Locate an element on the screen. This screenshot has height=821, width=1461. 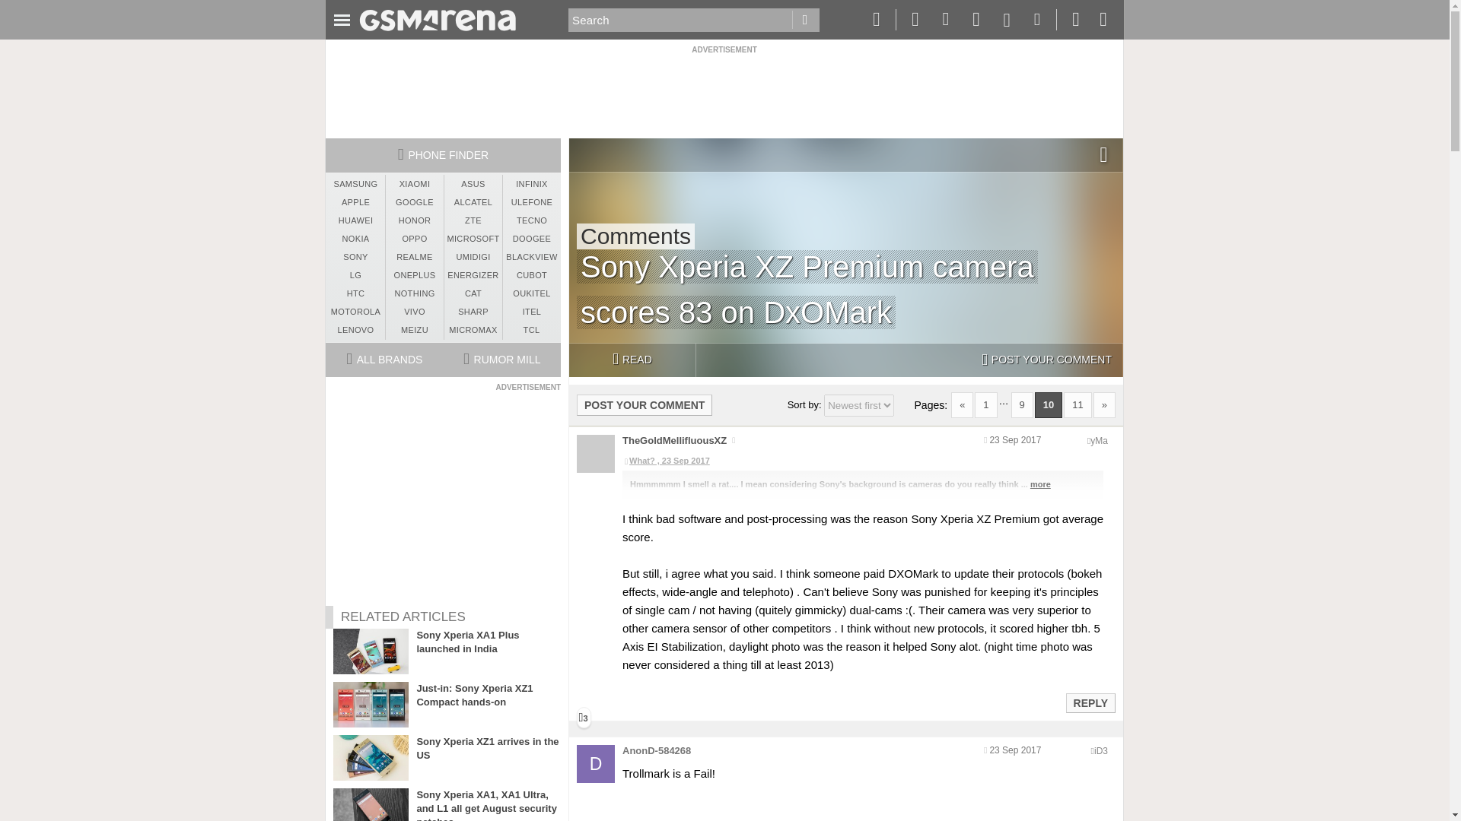
READ is located at coordinates (632, 360).